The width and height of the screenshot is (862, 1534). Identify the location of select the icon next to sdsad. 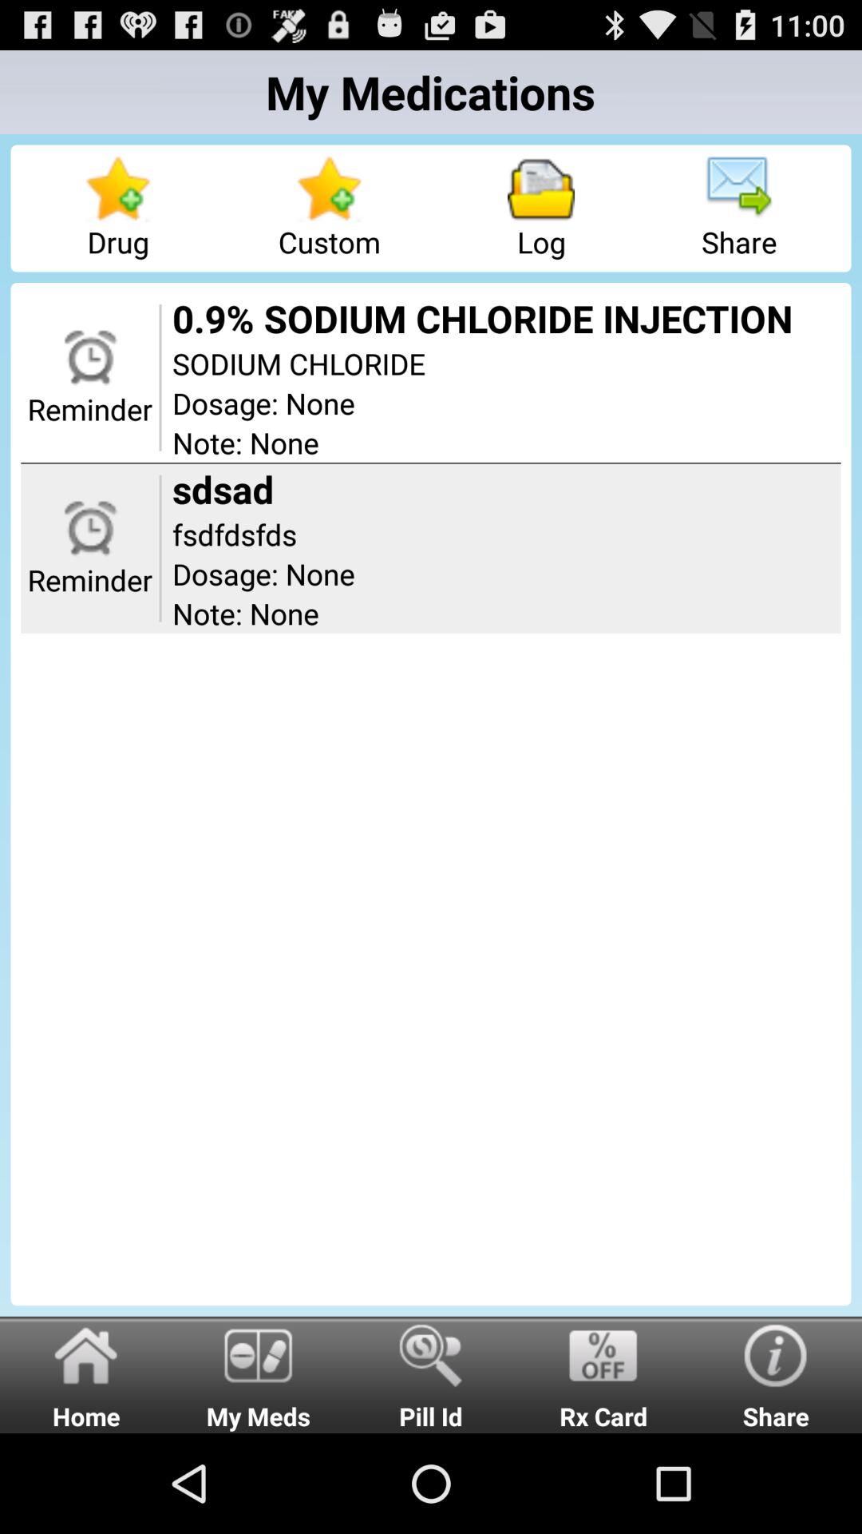
(160, 548).